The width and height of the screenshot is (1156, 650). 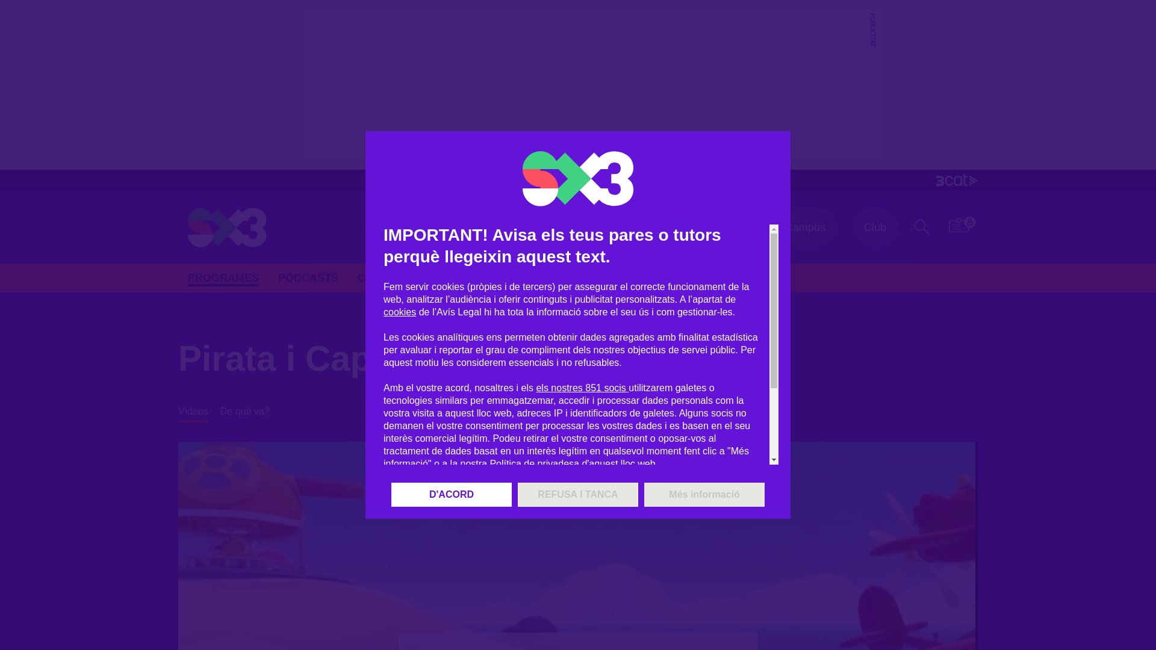 What do you see at coordinates (578, 180) in the screenshot?
I see `3Cat` at bounding box center [578, 180].